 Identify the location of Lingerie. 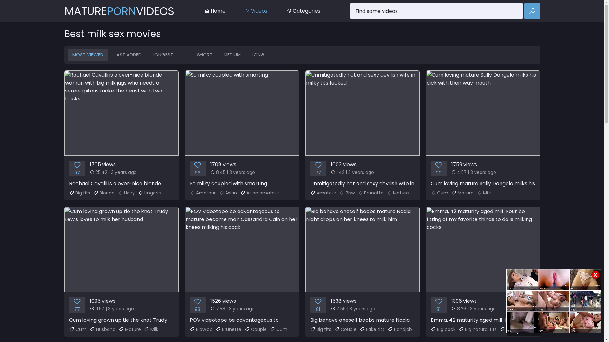
(149, 193).